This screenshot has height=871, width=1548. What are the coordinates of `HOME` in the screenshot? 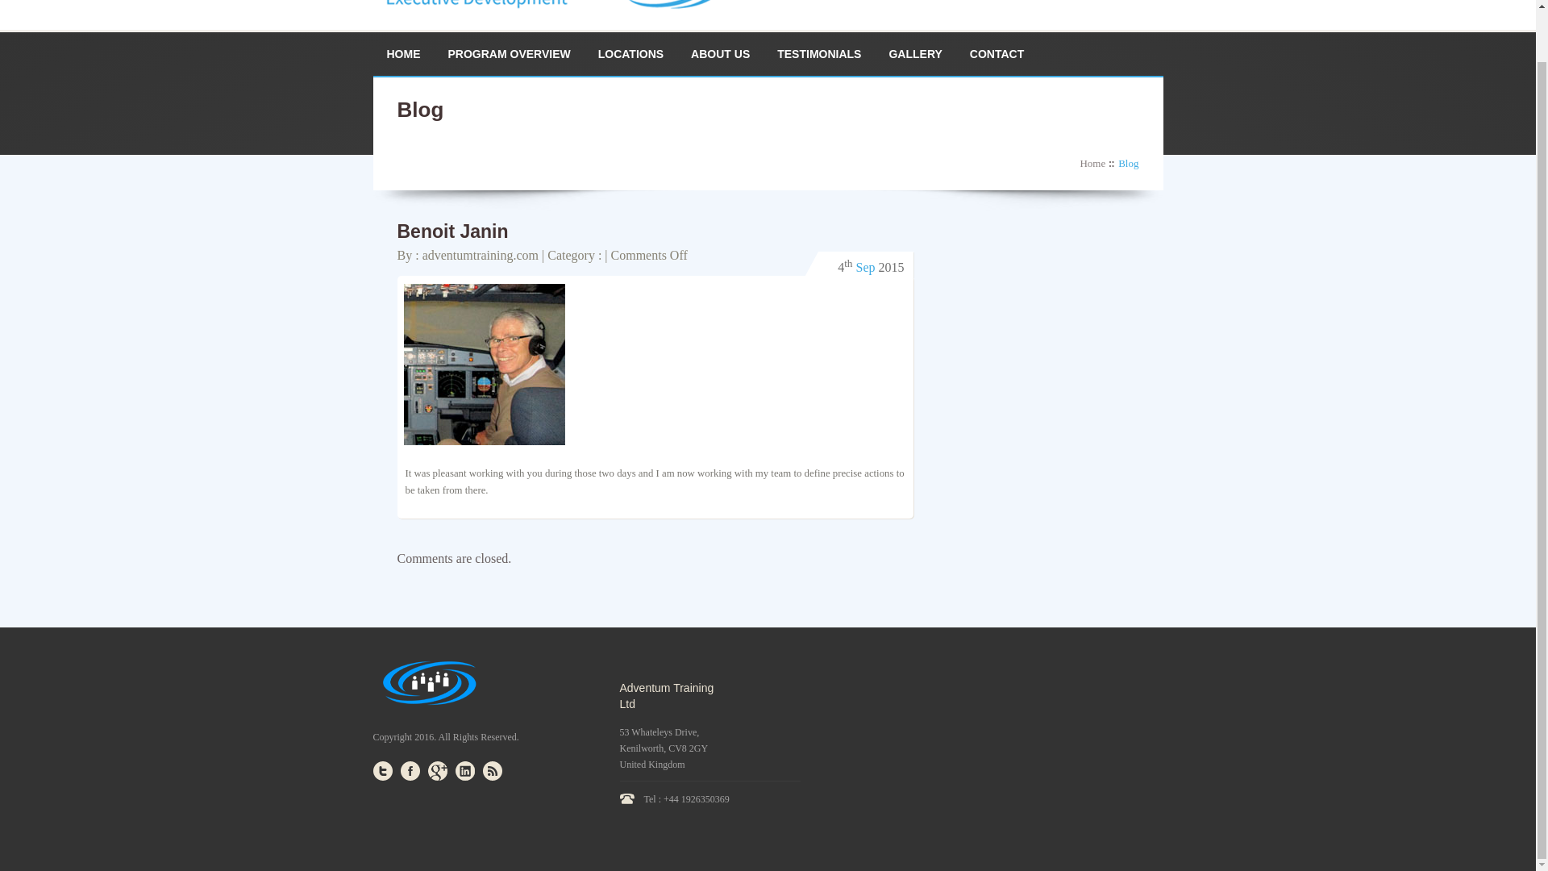 It's located at (403, 53).